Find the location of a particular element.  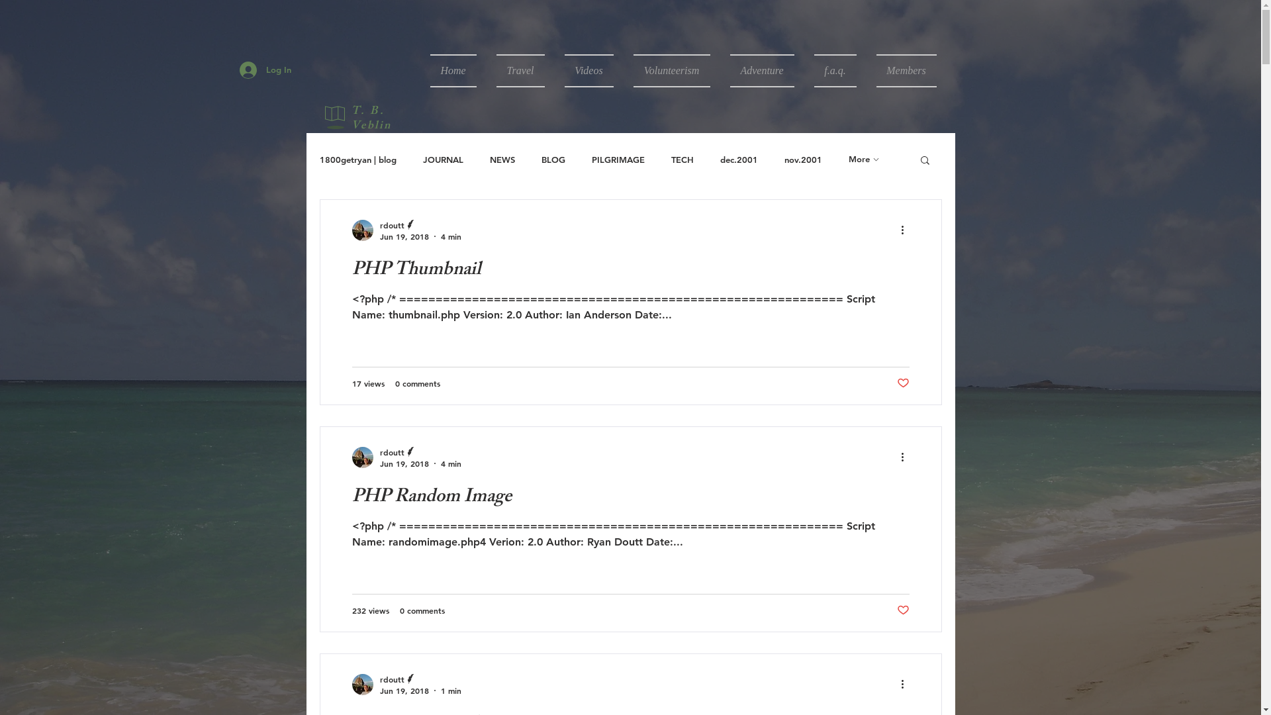

0 comments is located at coordinates (417, 383).